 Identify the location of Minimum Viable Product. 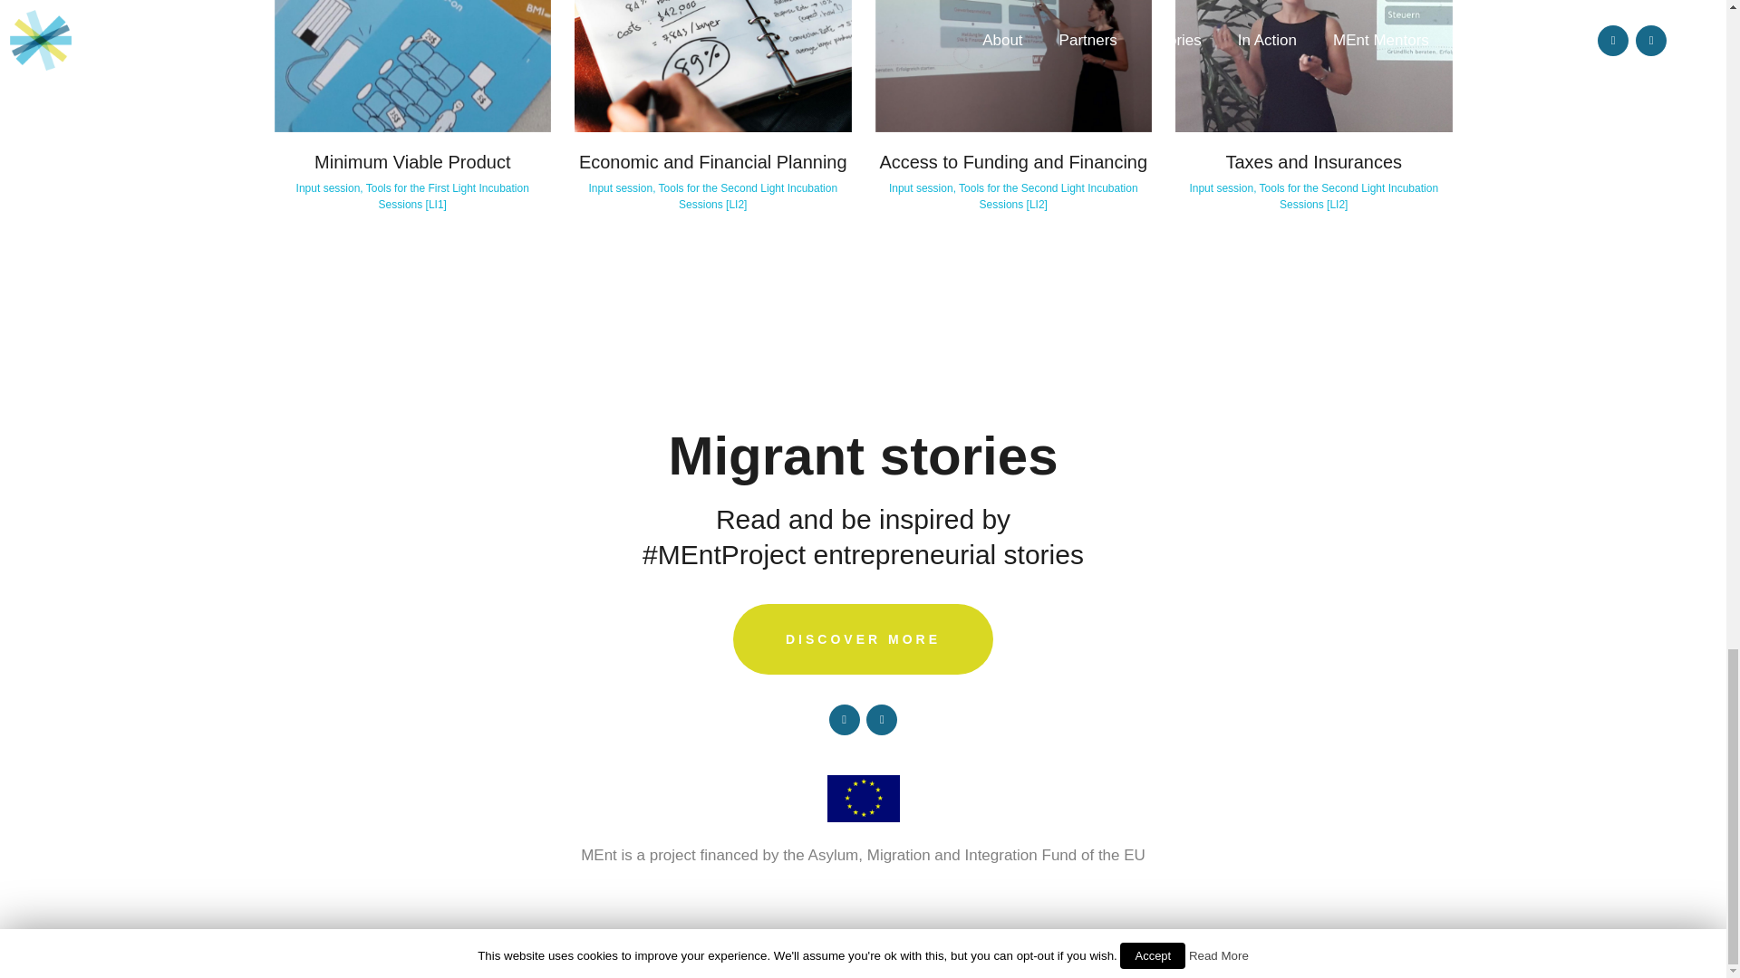
(411, 162).